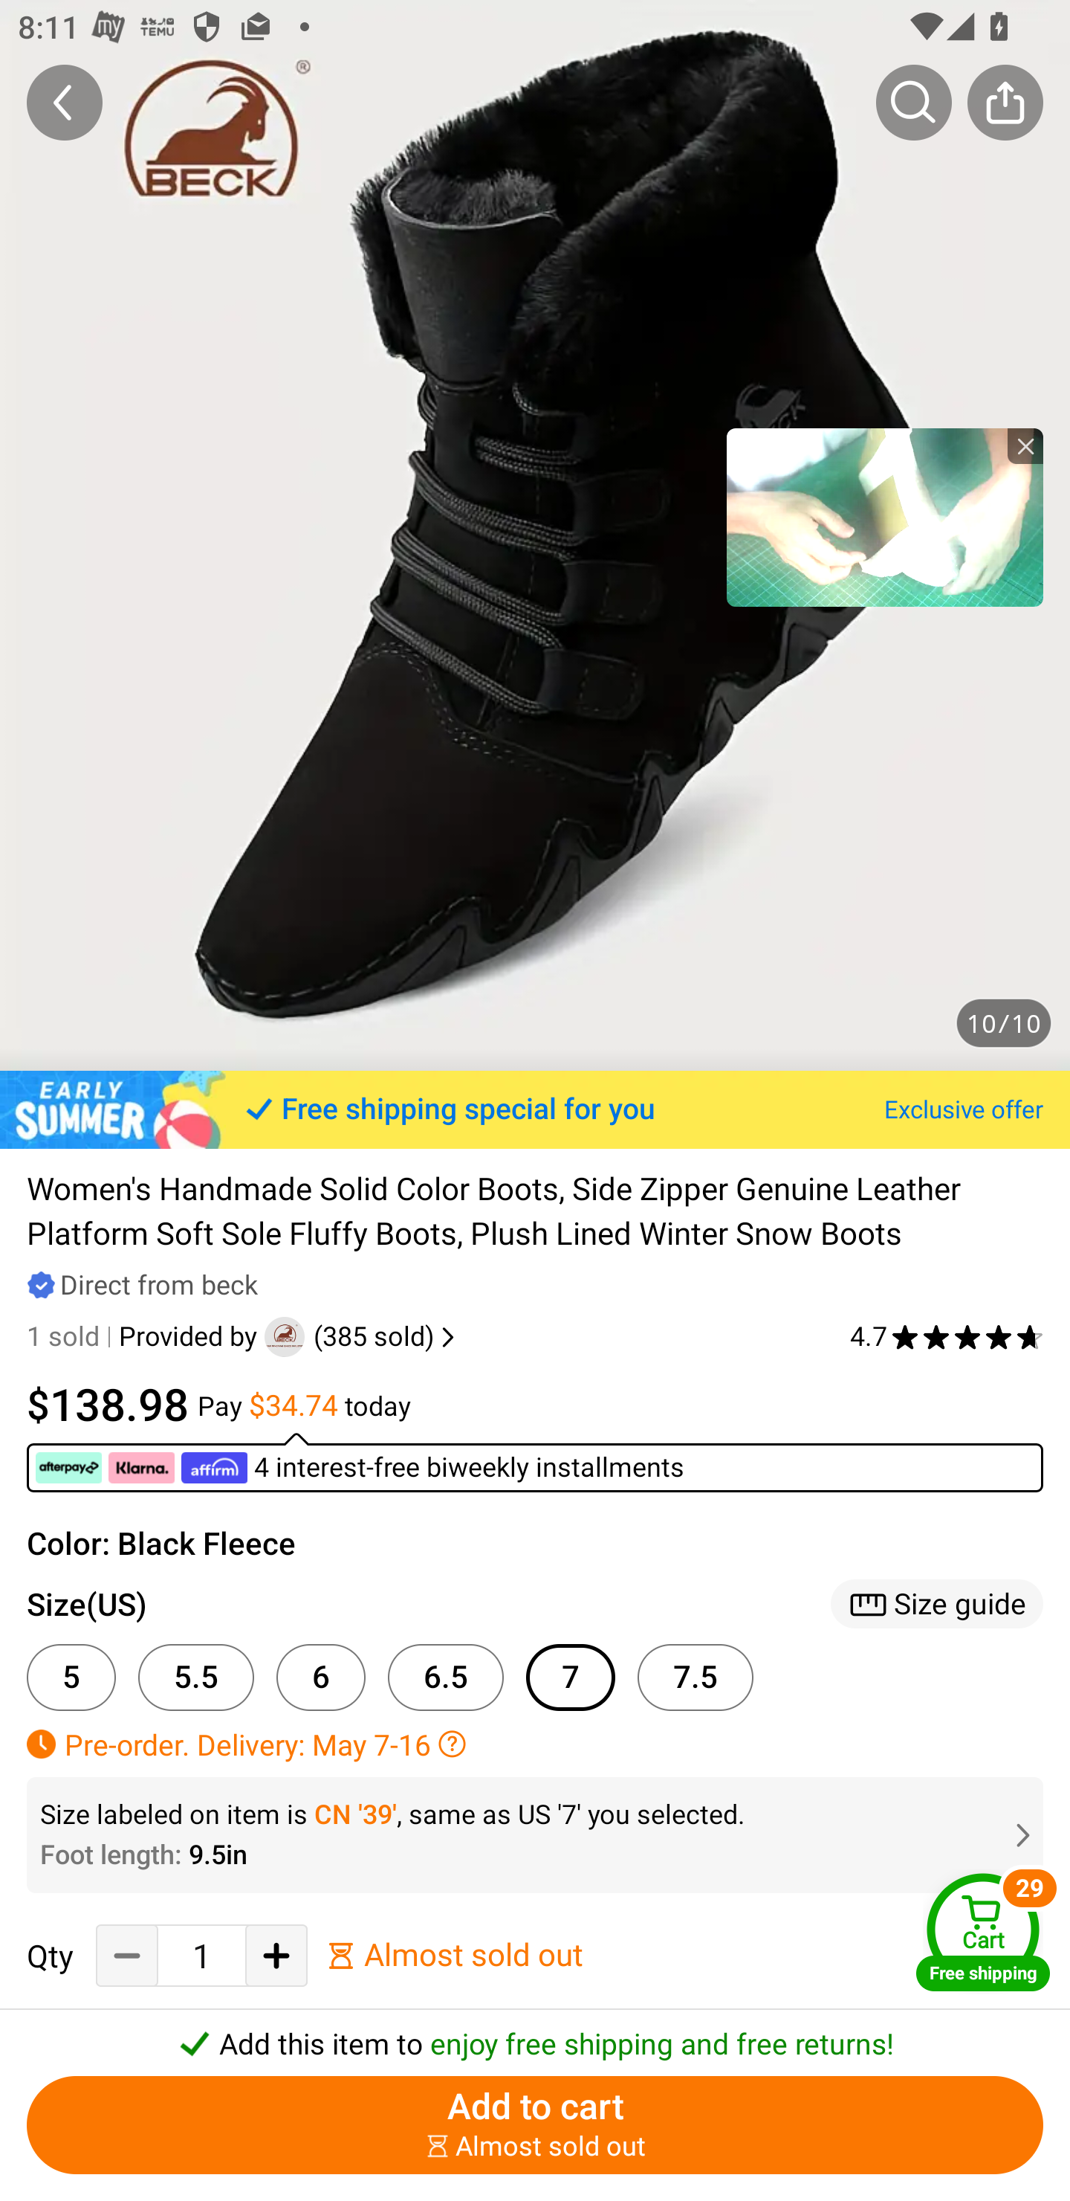  Describe the element at coordinates (1005, 102) in the screenshot. I see `Share` at that location.